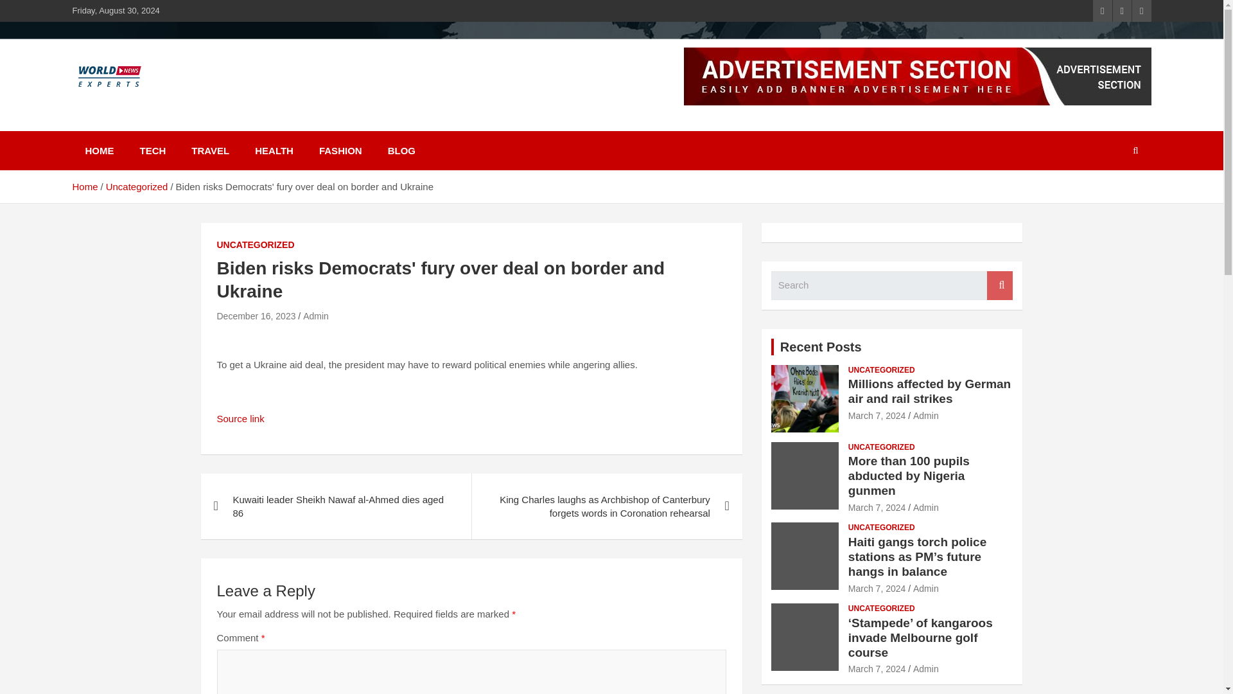  What do you see at coordinates (877, 415) in the screenshot?
I see `Millions affected by German air and rail strikes` at bounding box center [877, 415].